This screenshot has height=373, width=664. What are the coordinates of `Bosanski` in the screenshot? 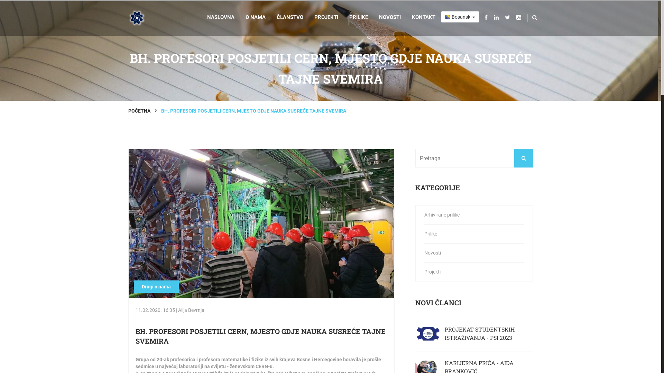 It's located at (460, 17).